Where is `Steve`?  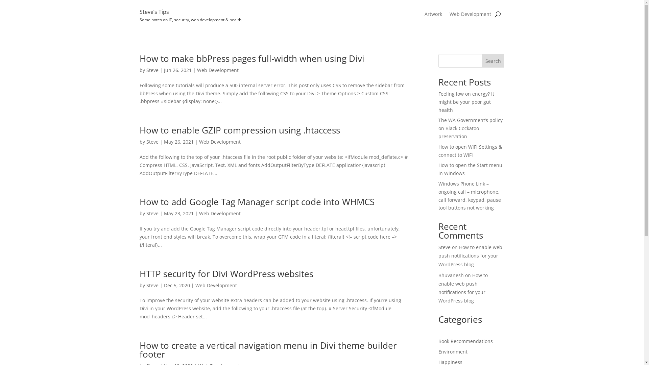
Steve is located at coordinates (152, 285).